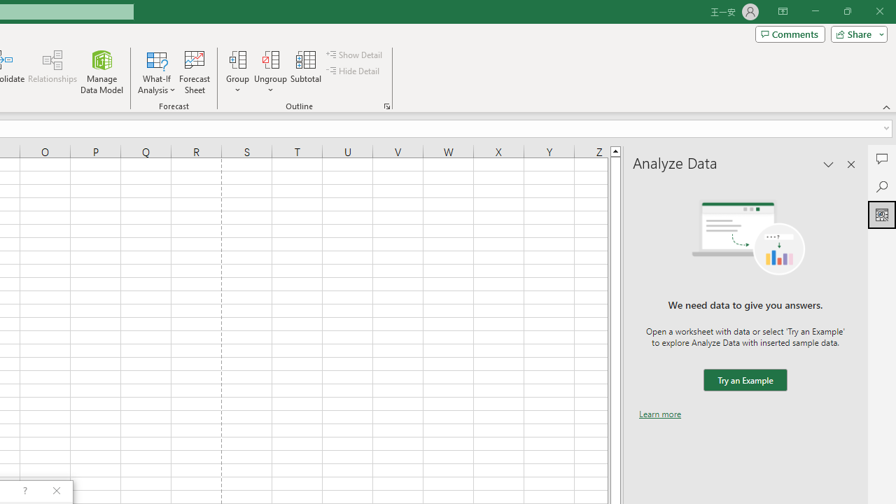 This screenshot has width=896, height=504. I want to click on What-If Analysis, so click(157, 71).